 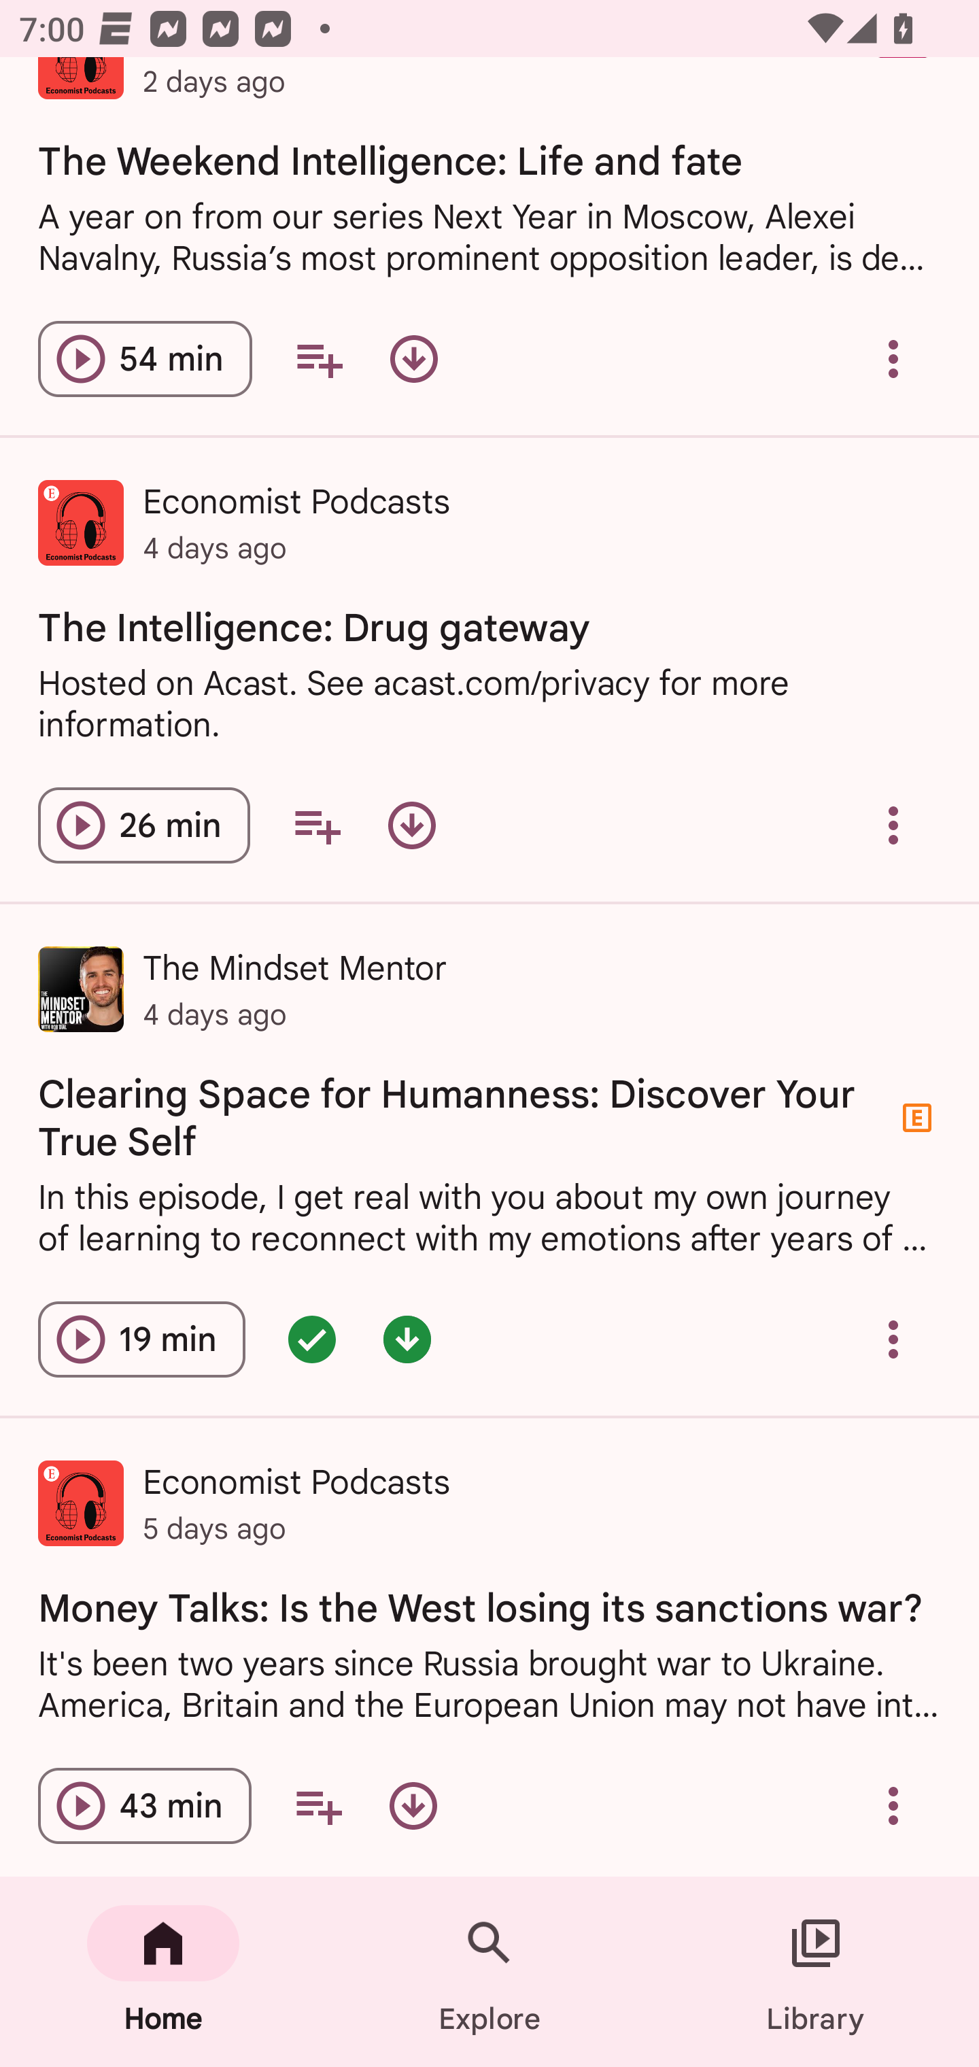 What do you see at coordinates (311, 1339) in the screenshot?
I see `Episode queued - double tap for options` at bounding box center [311, 1339].